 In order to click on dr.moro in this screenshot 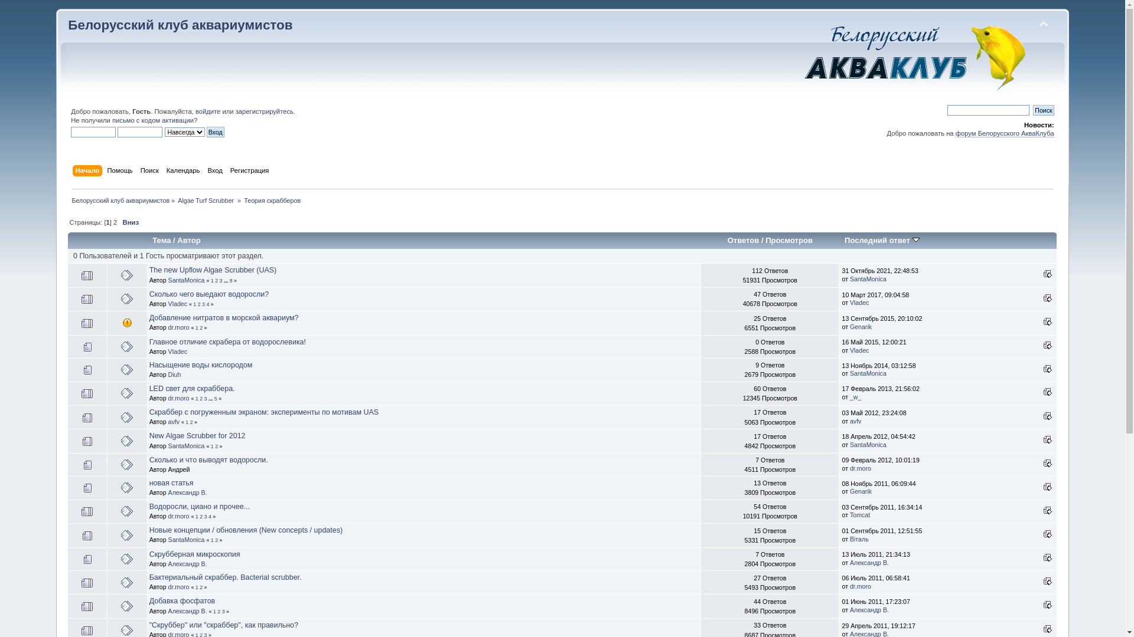, I will do `click(179, 327)`.